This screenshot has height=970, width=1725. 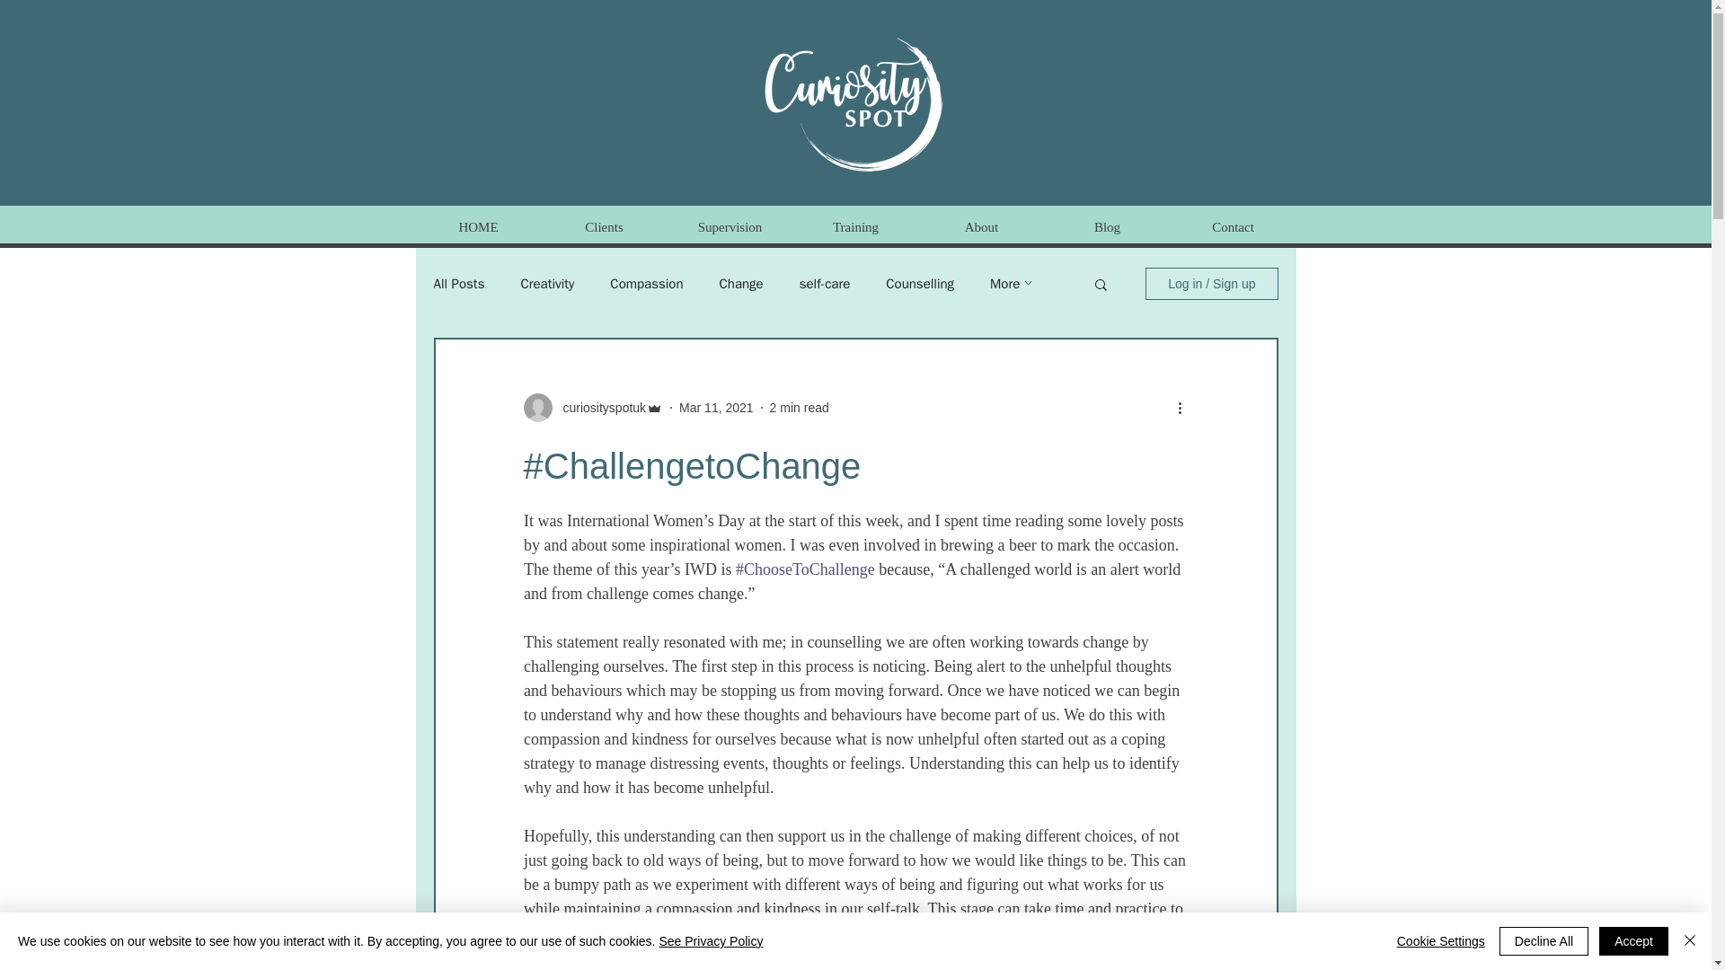 I want to click on HOME, so click(x=478, y=226).